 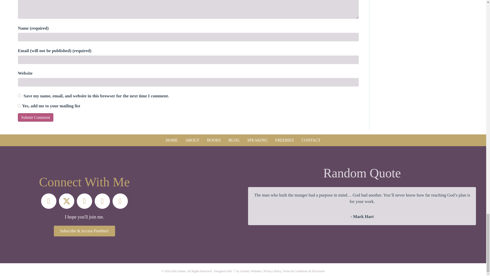 I want to click on Instagram, so click(x=84, y=201).